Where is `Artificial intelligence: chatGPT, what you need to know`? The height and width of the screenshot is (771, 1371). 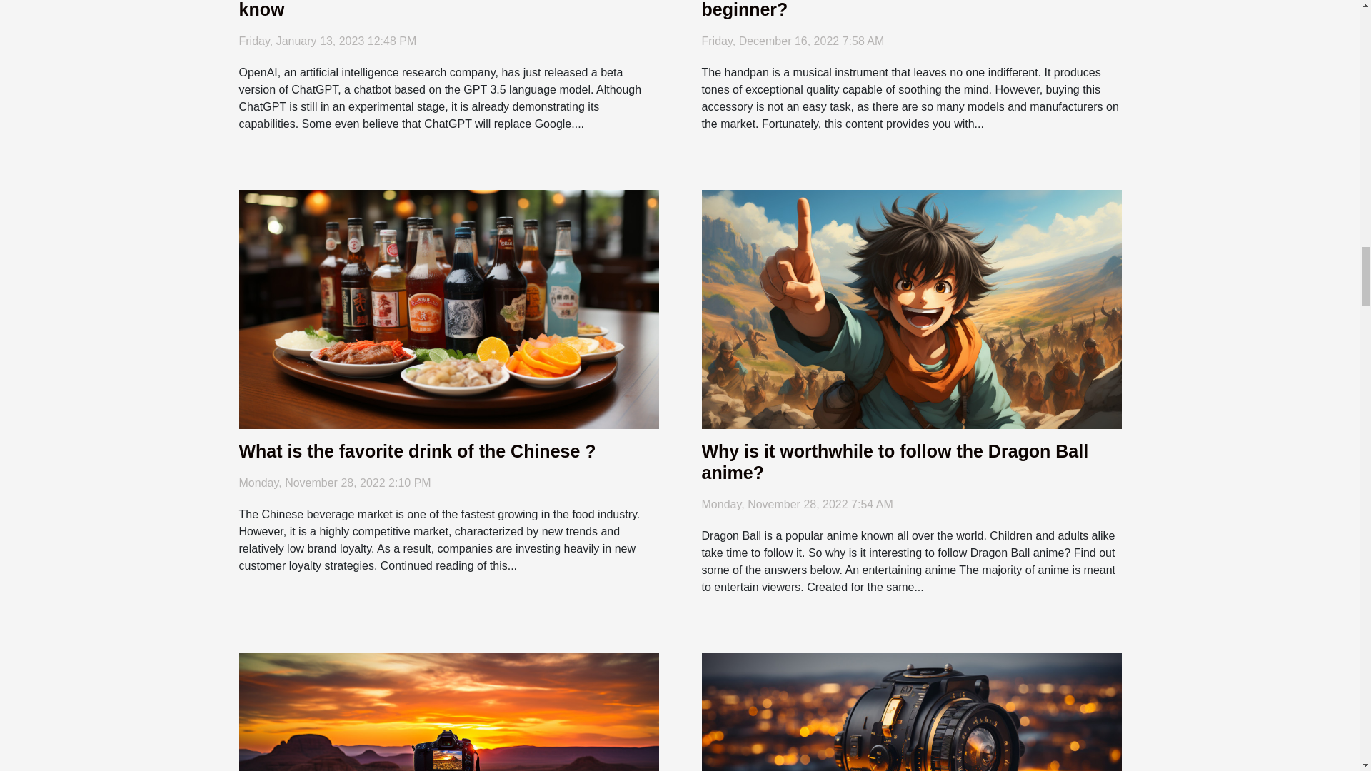 Artificial intelligence: chatGPT, what you need to know is located at coordinates (445, 9).